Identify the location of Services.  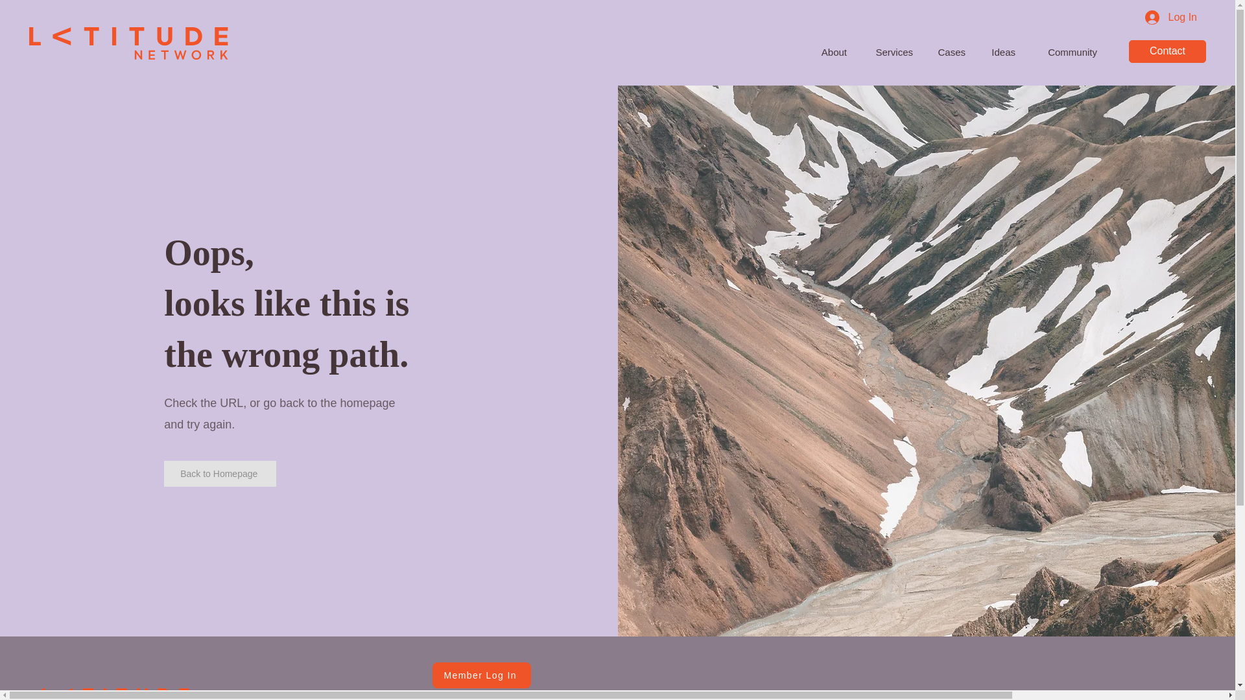
(892, 47).